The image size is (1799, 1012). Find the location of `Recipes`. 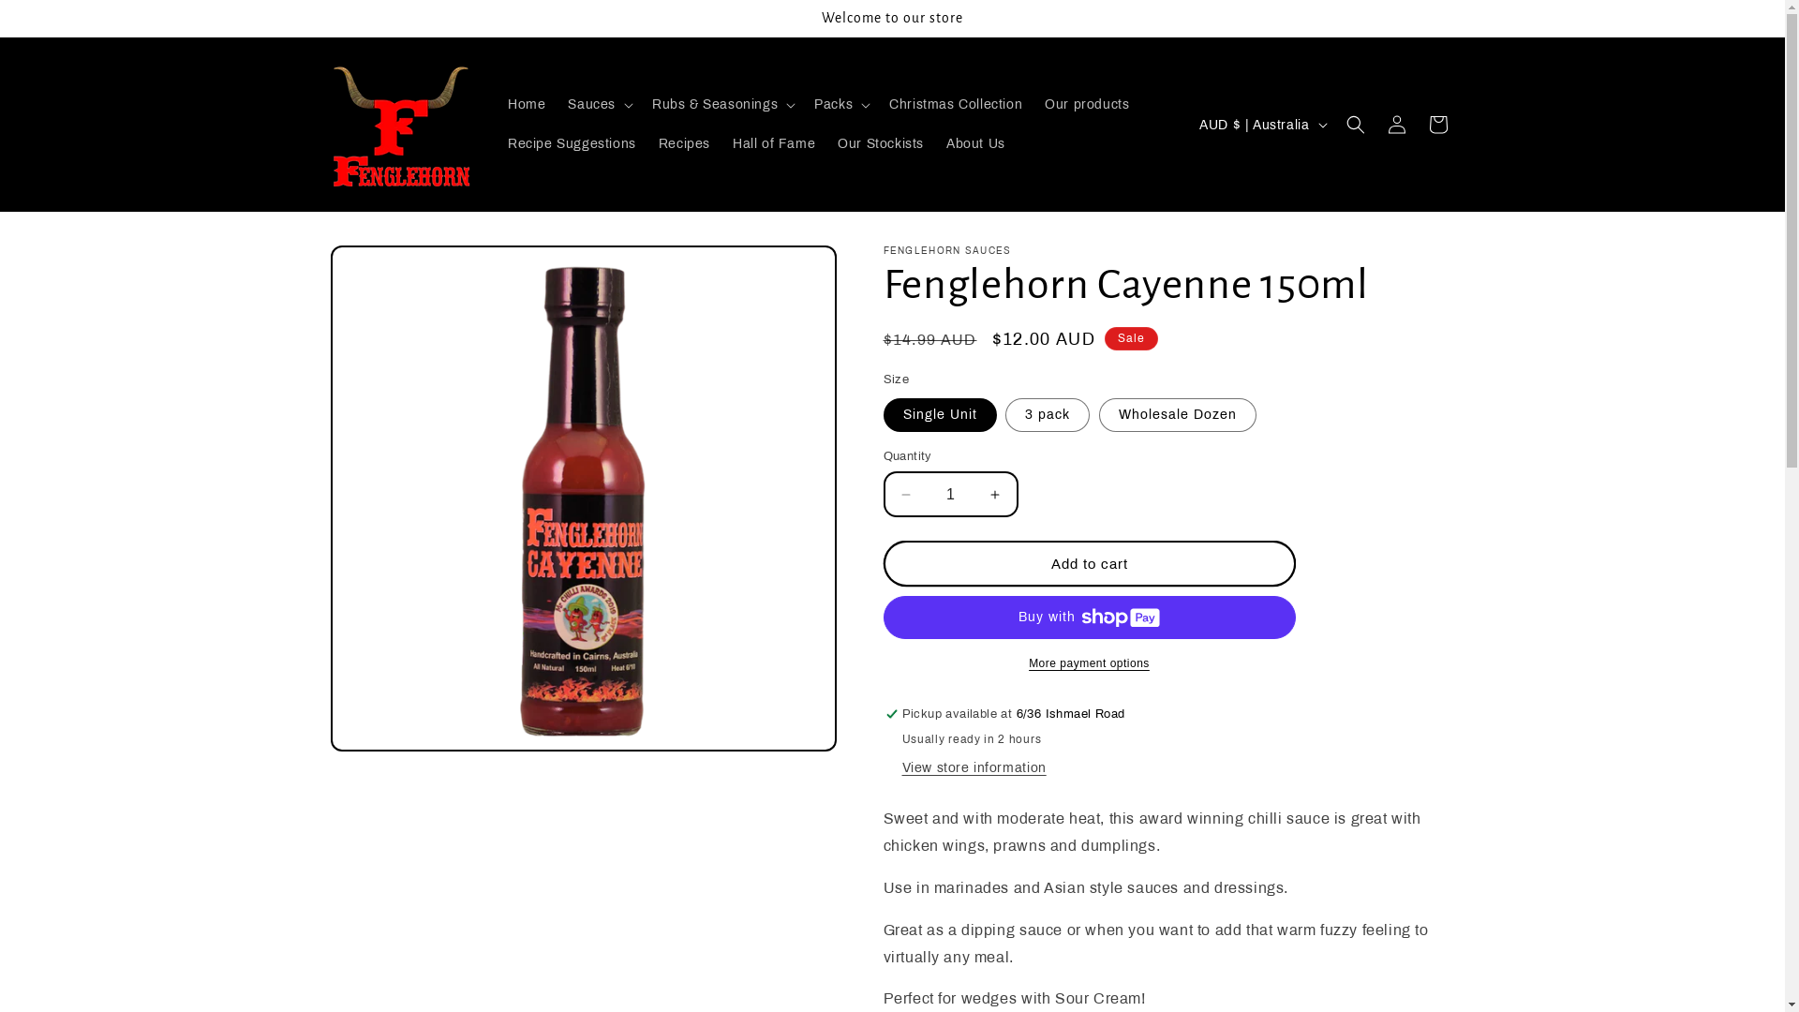

Recipes is located at coordinates (684, 144).